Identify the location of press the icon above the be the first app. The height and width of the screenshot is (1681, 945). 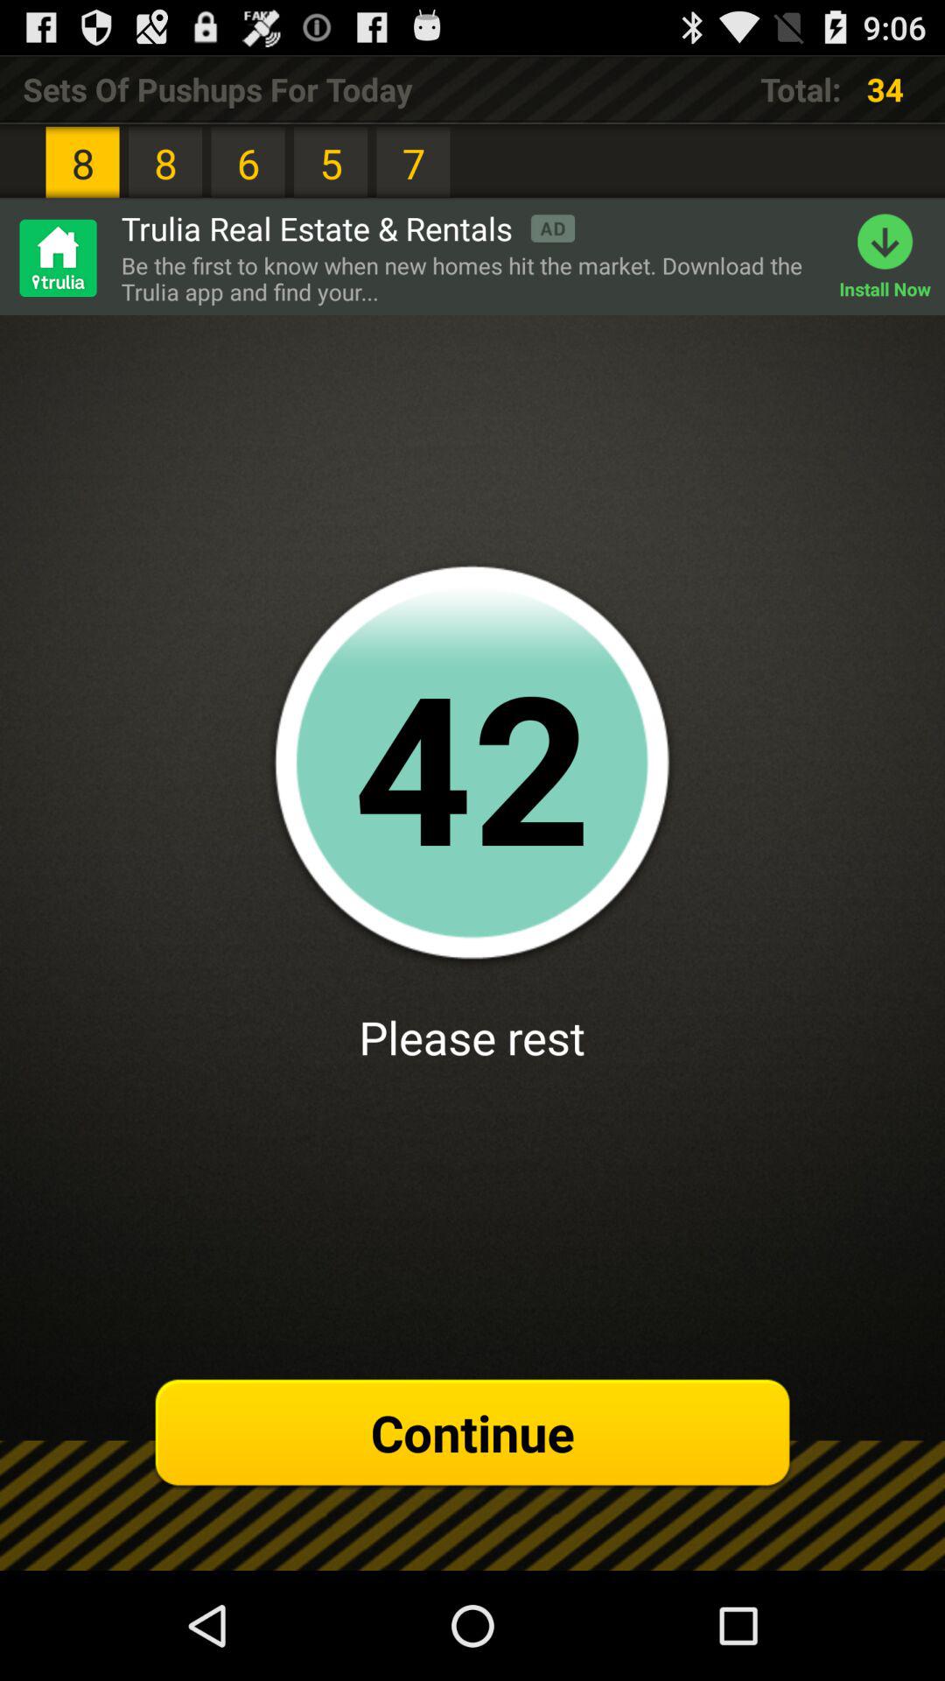
(348, 228).